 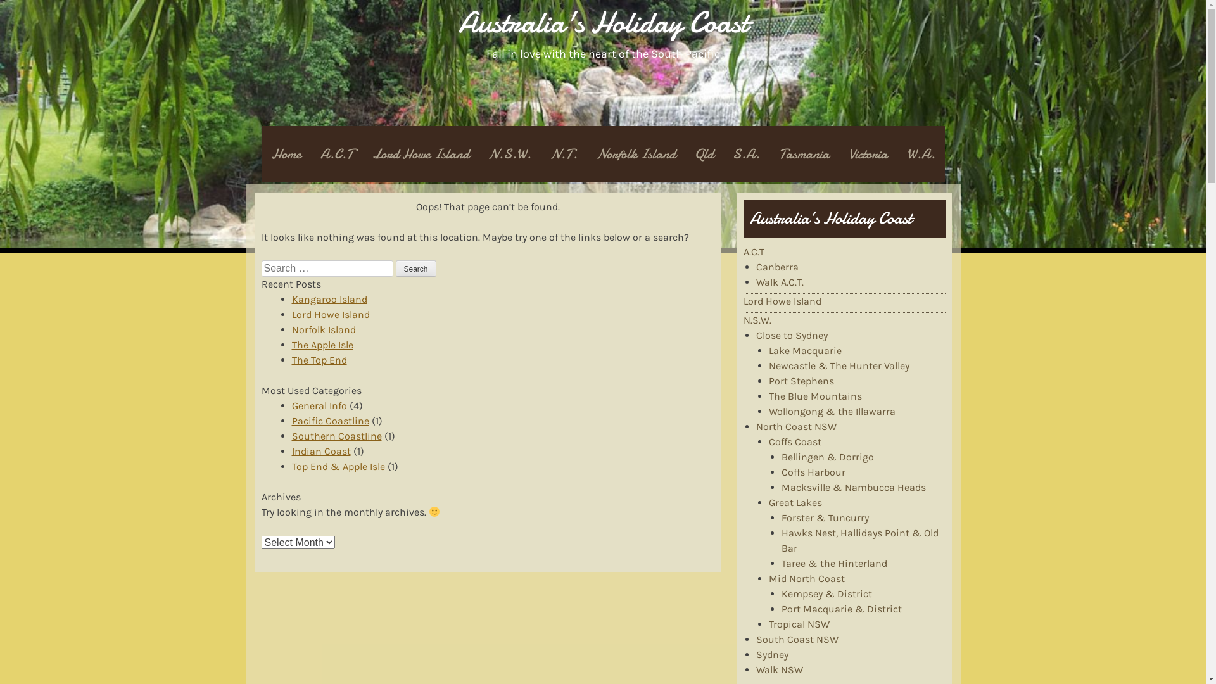 What do you see at coordinates (816, 396) in the screenshot?
I see `The Blue Mountains` at bounding box center [816, 396].